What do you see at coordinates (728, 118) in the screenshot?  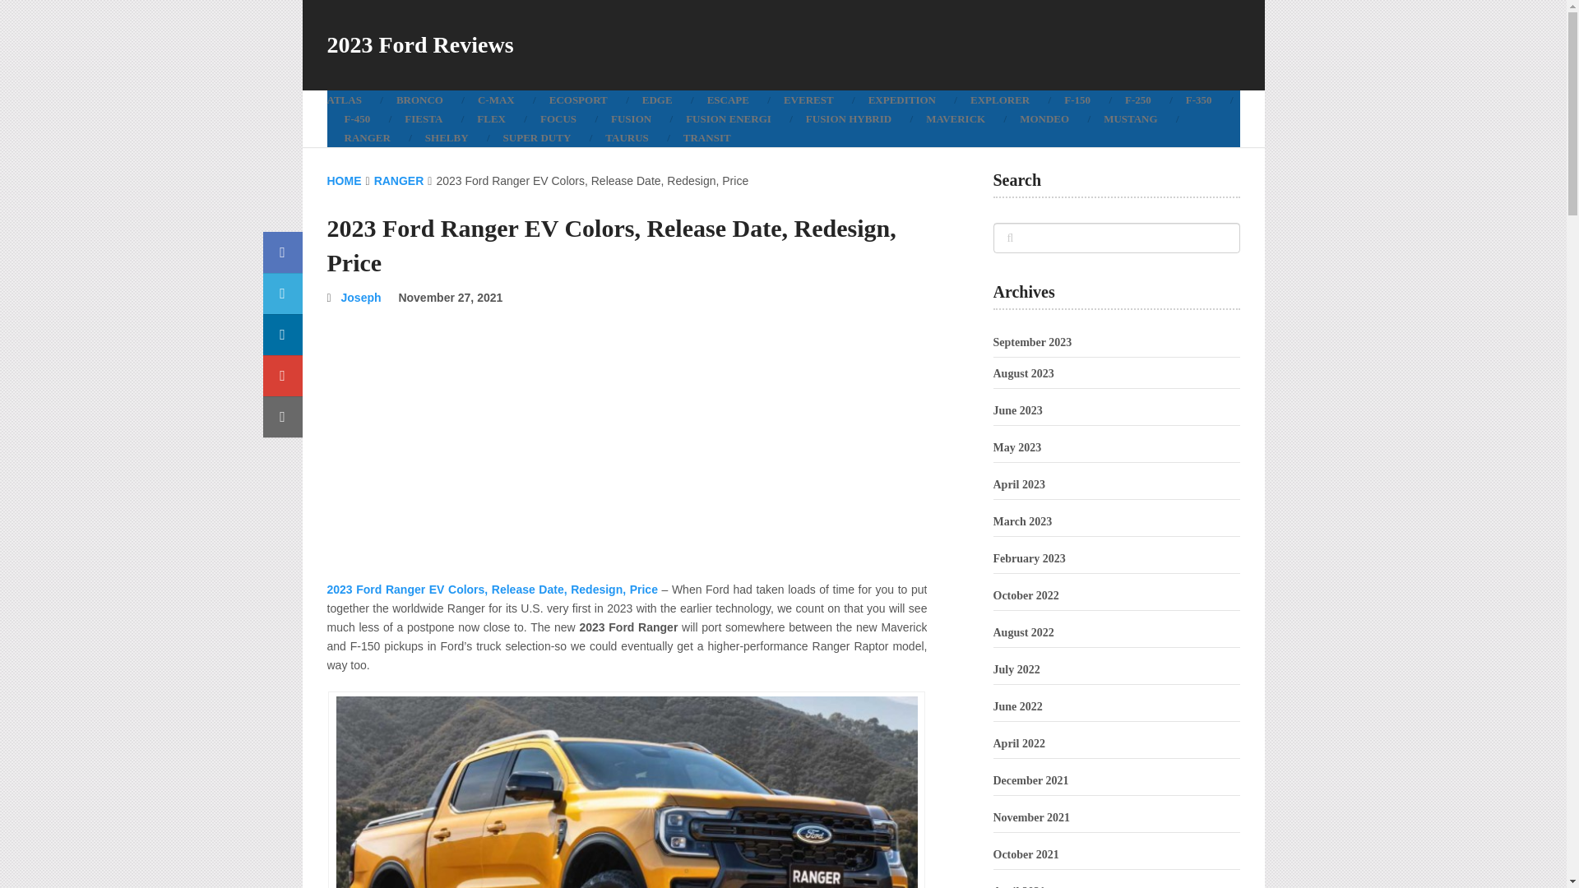 I see `FUSION ENERGI` at bounding box center [728, 118].